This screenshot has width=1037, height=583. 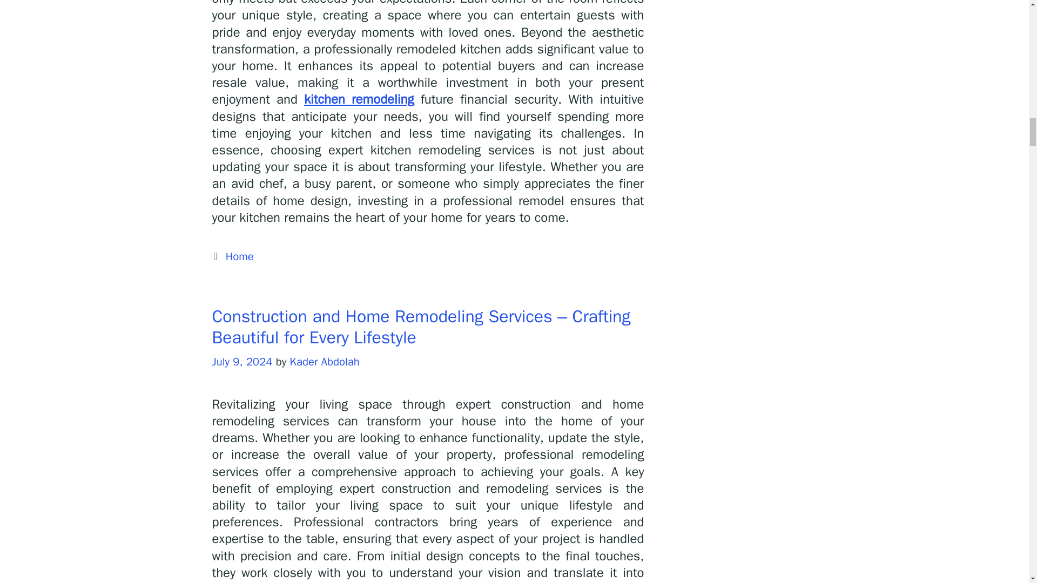 I want to click on 6:03 am, so click(x=241, y=361).